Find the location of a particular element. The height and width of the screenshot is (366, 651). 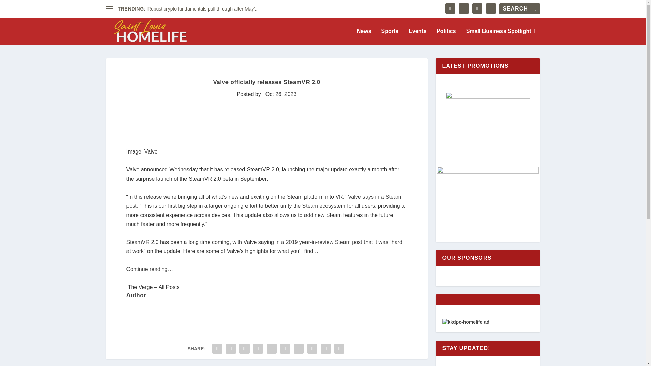

Share "Valve officially releases SteamVR 2.0" via Twitter is located at coordinates (231, 348).